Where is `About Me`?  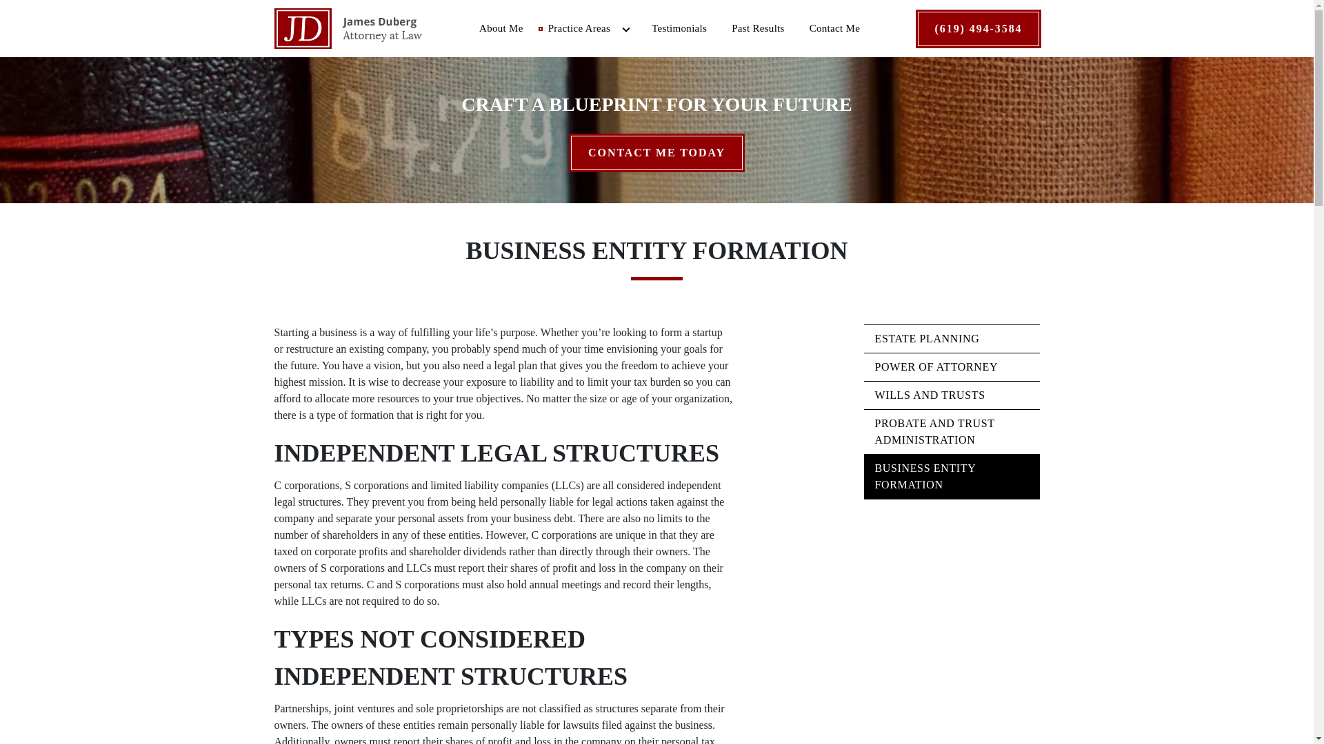 About Me is located at coordinates (501, 29).